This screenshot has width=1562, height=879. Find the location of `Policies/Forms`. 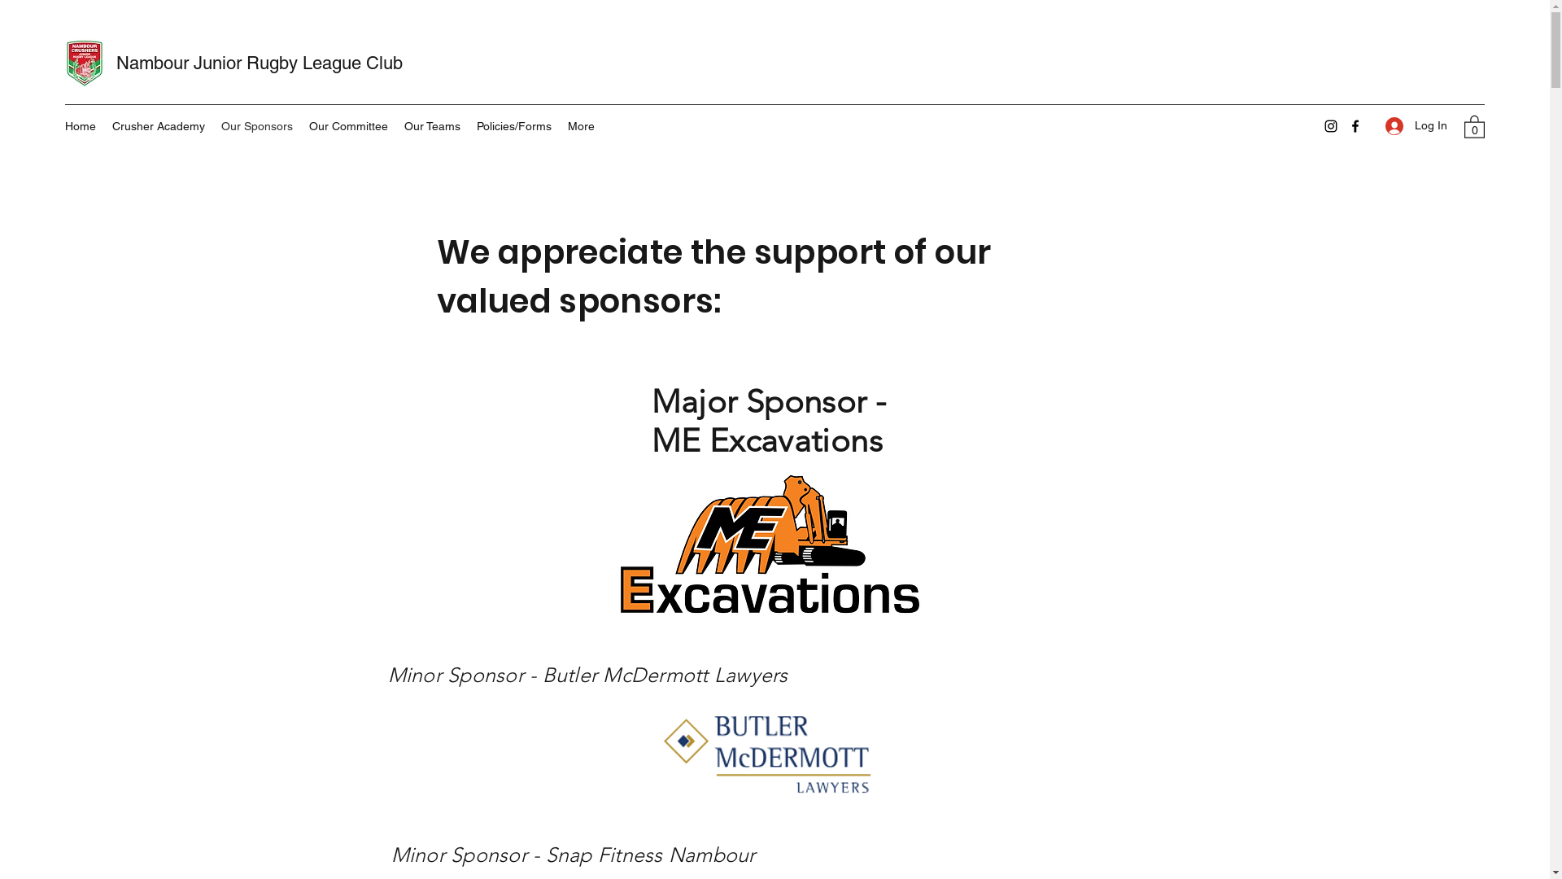

Policies/Forms is located at coordinates (514, 126).